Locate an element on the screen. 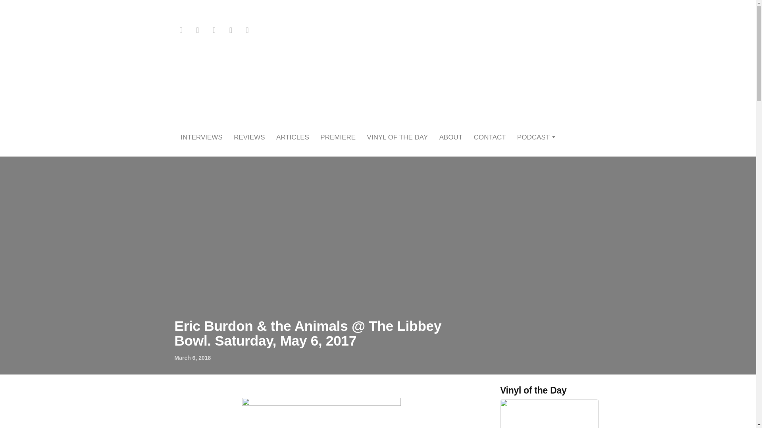 The image size is (762, 428). REVIEWS is located at coordinates (249, 137).